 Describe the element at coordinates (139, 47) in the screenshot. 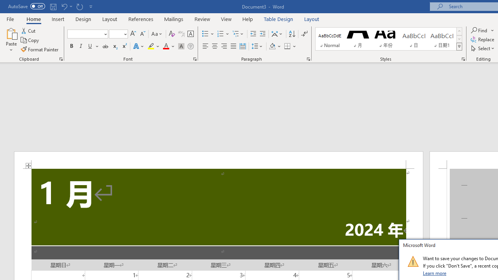

I see `Text Effects and Typography` at that location.